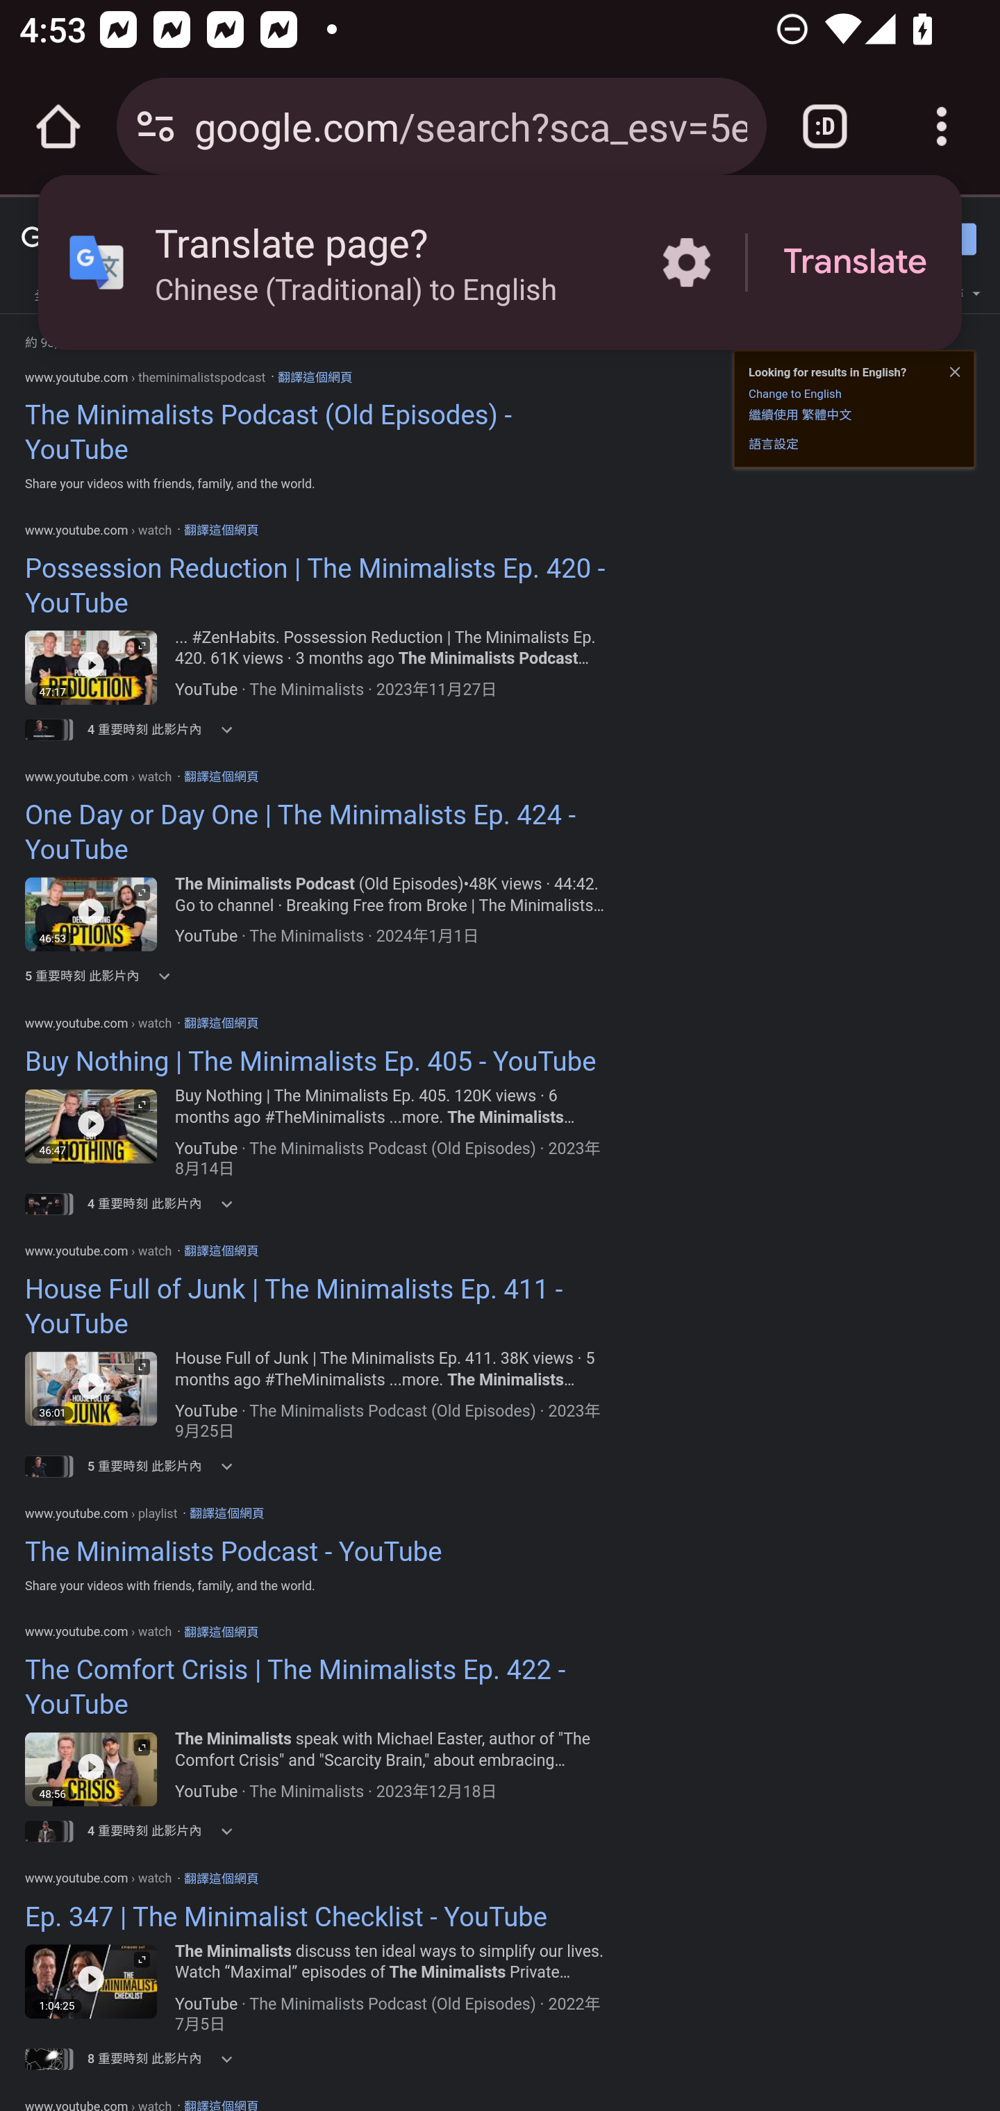  I want to click on Switch or close tabs, so click(825, 126).